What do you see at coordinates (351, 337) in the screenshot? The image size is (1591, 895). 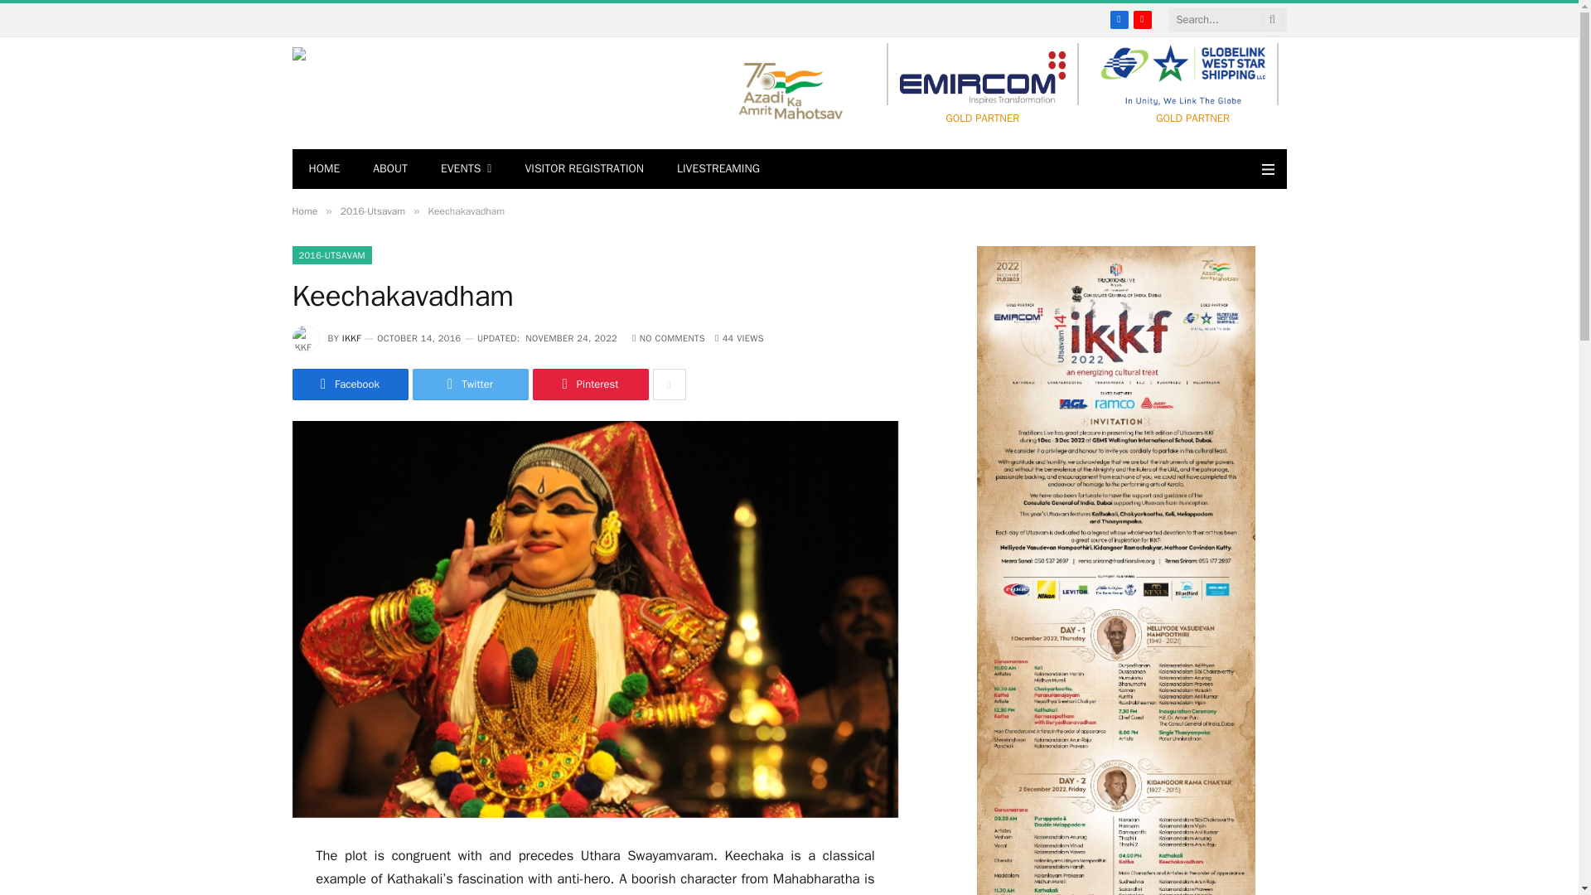 I see `Posts by IKKF` at bounding box center [351, 337].